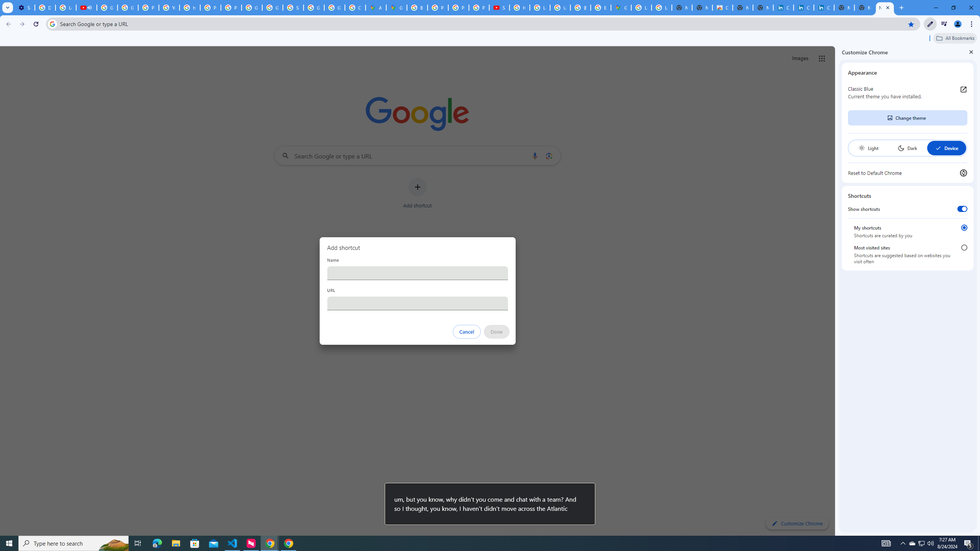 This screenshot has height=551, width=980. I want to click on Cancel, so click(467, 332).